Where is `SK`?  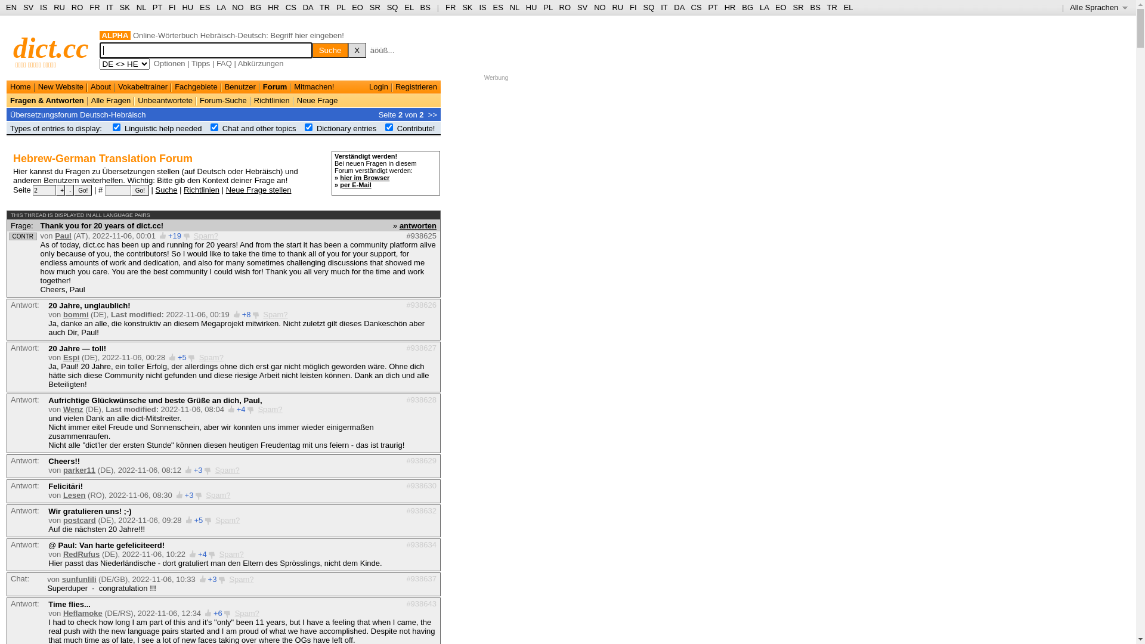 SK is located at coordinates (468, 7).